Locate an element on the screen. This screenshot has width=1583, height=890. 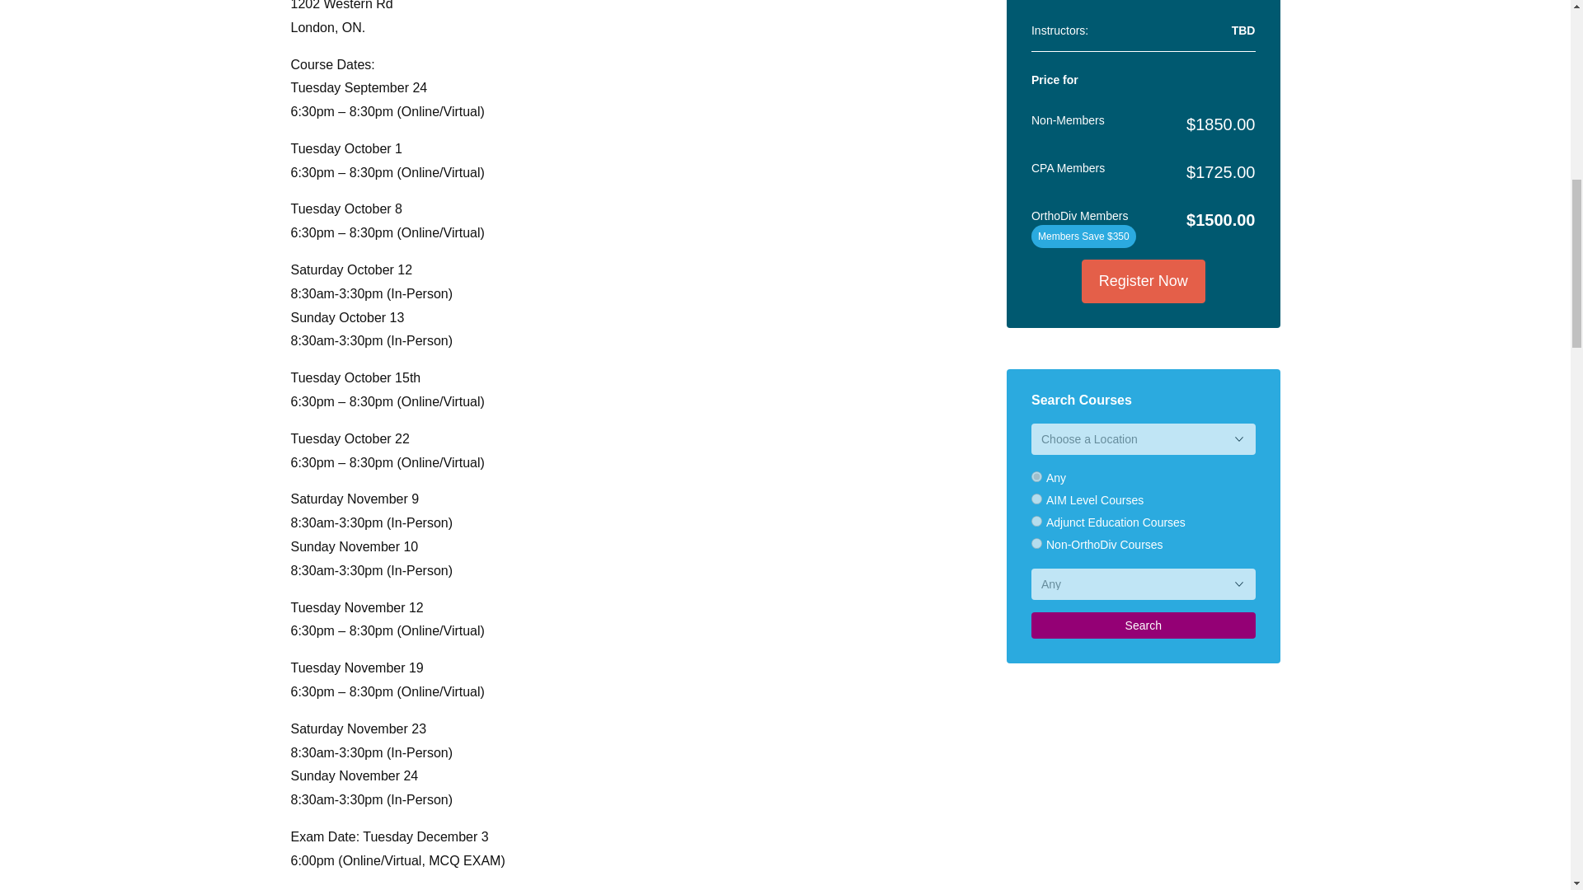
aec is located at coordinates (1036, 521).